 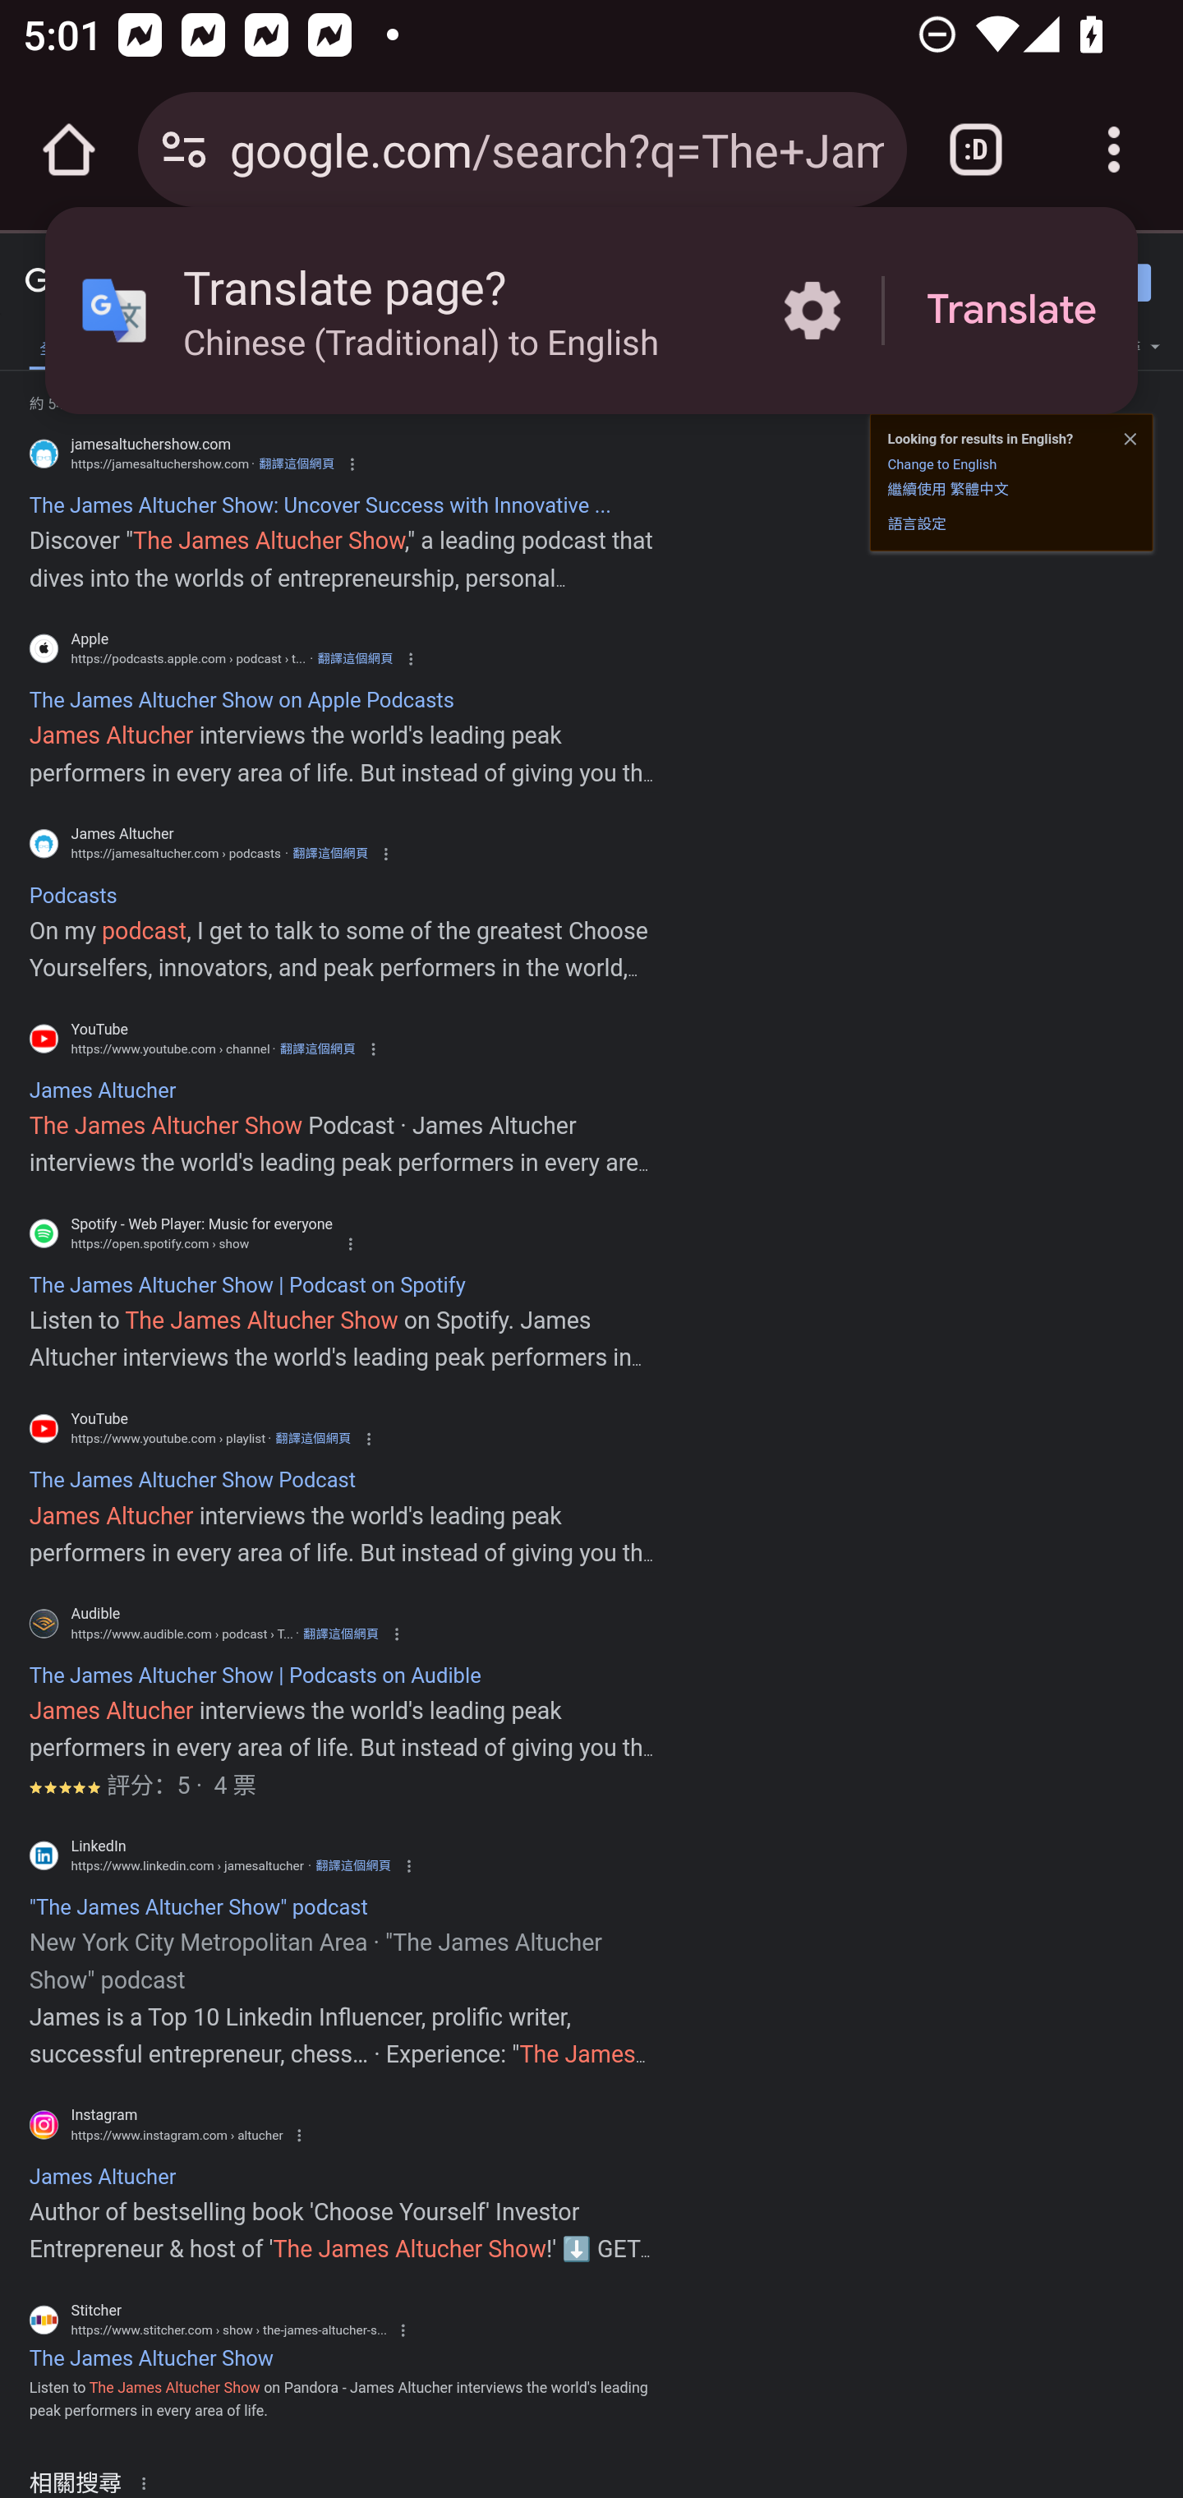 What do you see at coordinates (976, 150) in the screenshot?
I see `Switch or close tabs` at bounding box center [976, 150].